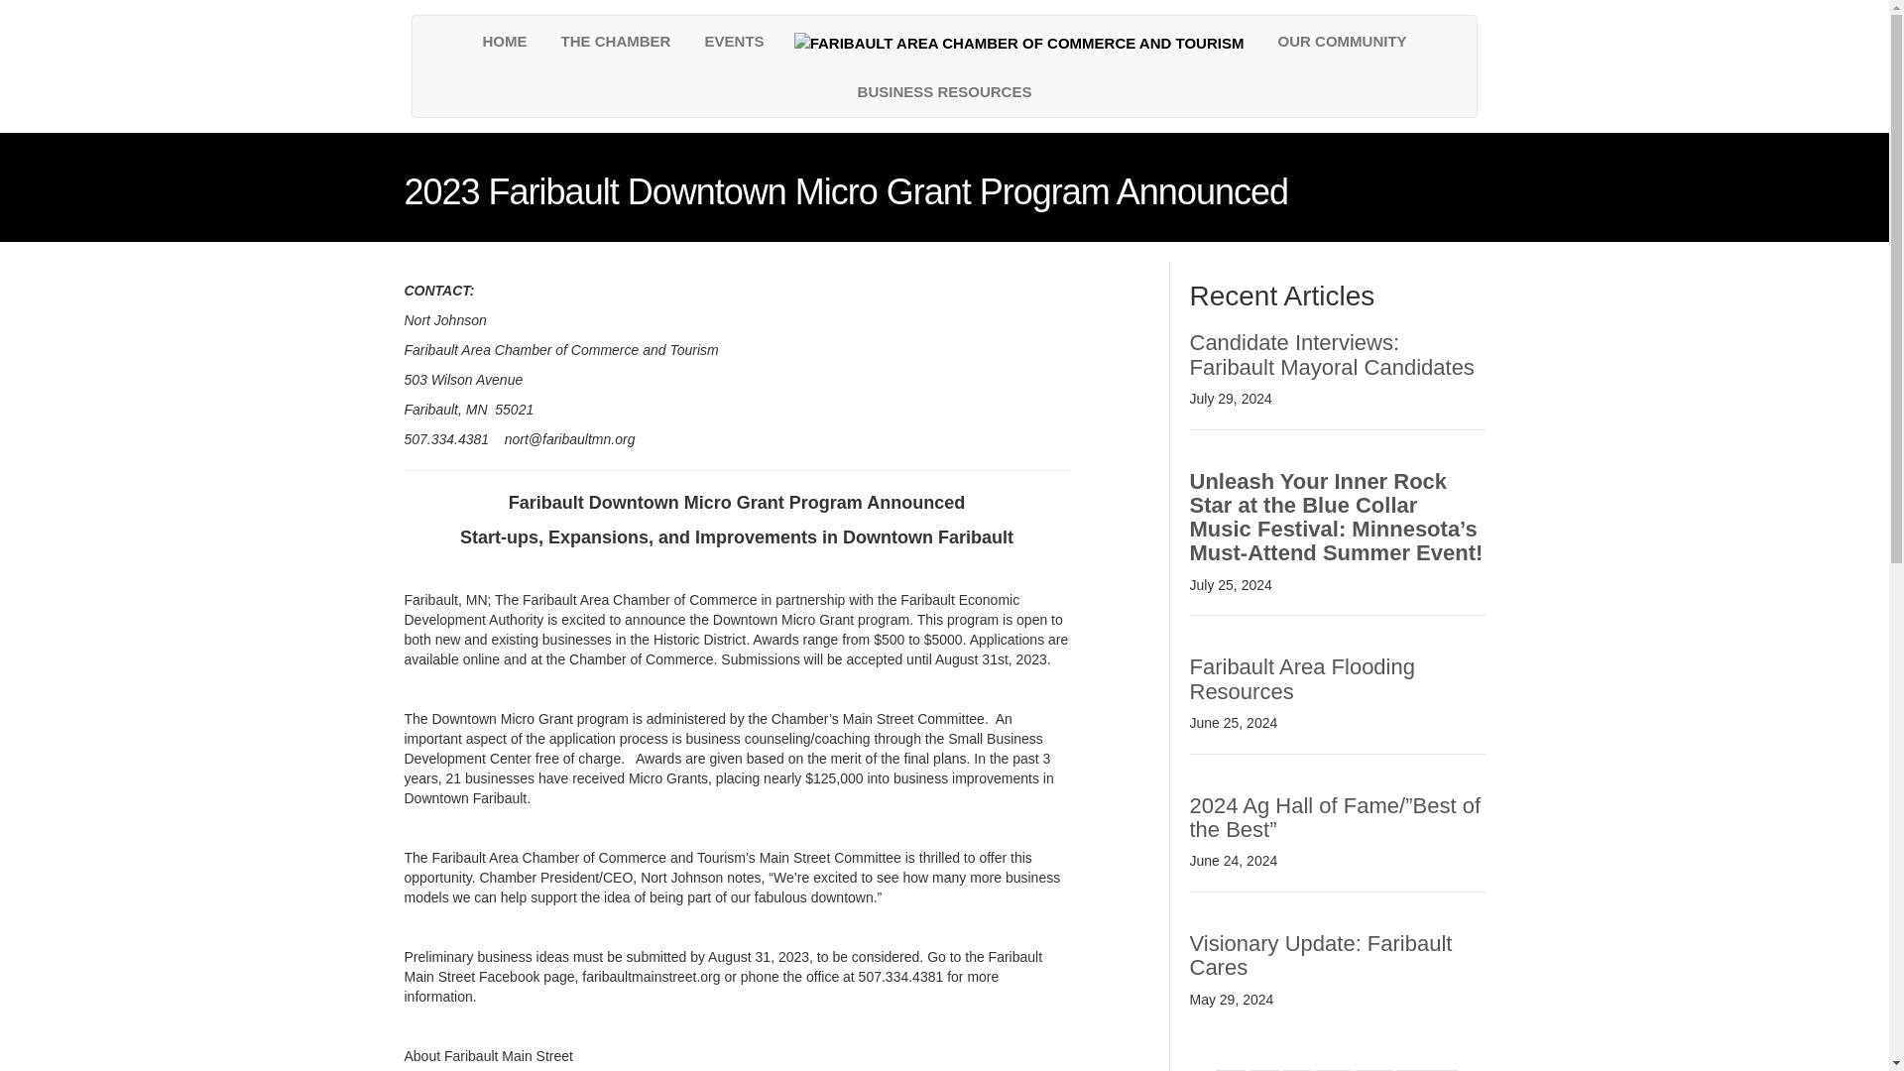 This screenshot has height=1071, width=1904. I want to click on Candidate Interviews: Faribault Mayoral Candidates, so click(1332, 354).